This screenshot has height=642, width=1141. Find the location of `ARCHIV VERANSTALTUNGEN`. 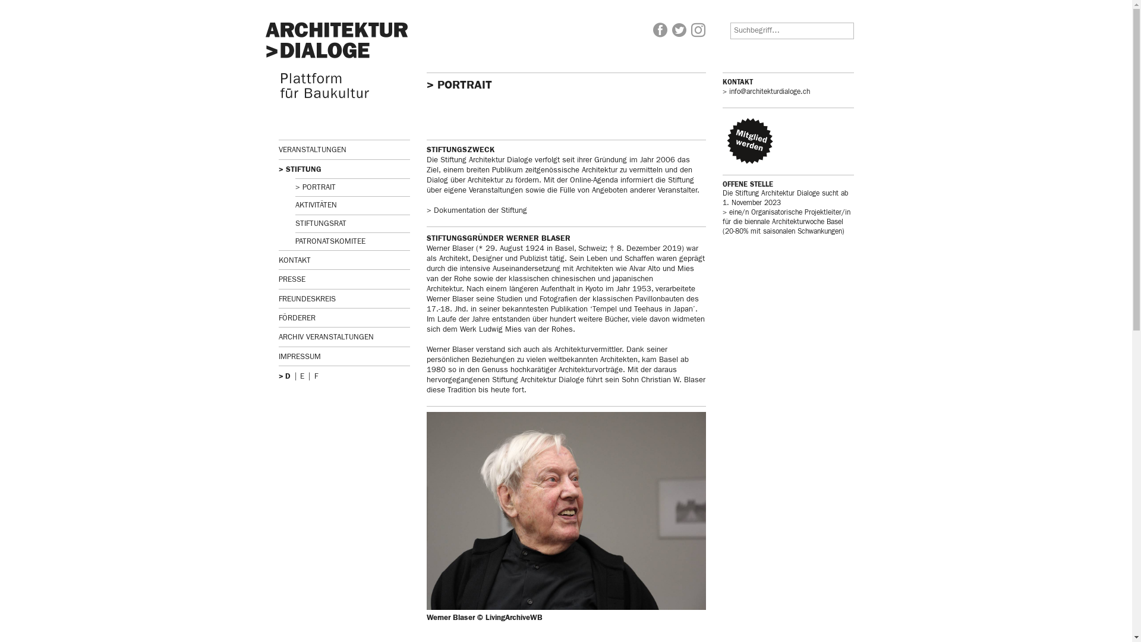

ARCHIV VERANSTALTUNGEN is located at coordinates (343, 338).